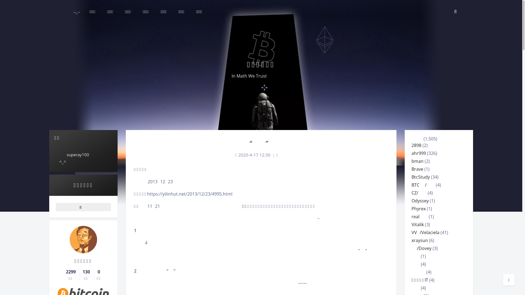 Image resolution: width=525 pixels, height=295 pixels. I want to click on Phyrex, so click(419, 209).